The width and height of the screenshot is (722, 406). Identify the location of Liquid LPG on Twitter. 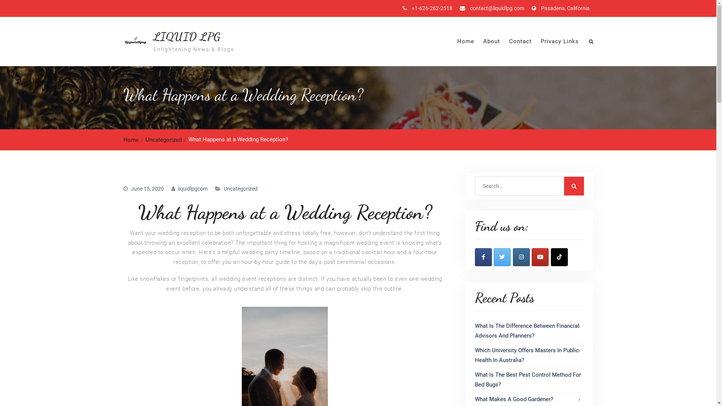
(502, 257).